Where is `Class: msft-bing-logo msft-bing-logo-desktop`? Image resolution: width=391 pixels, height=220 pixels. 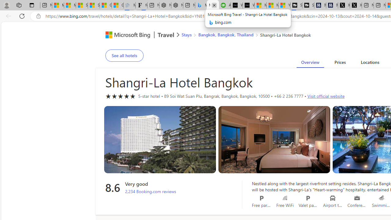 Class: msft-bing-logo msft-bing-logo-desktop is located at coordinates (126, 35).